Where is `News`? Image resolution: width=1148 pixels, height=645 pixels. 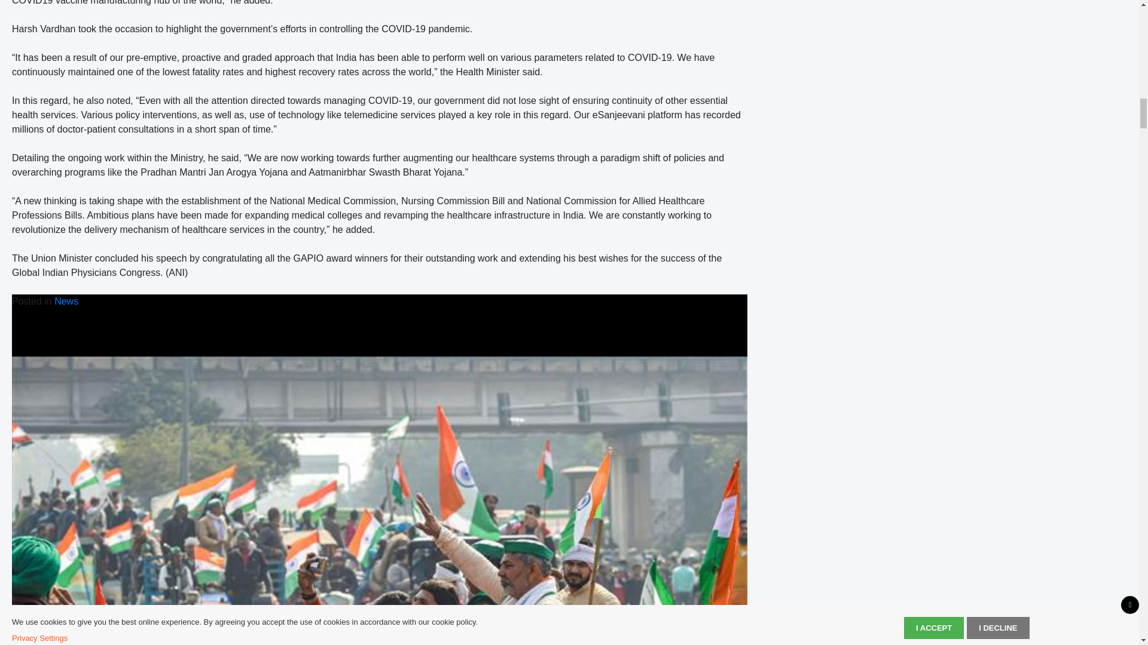
News is located at coordinates (66, 301).